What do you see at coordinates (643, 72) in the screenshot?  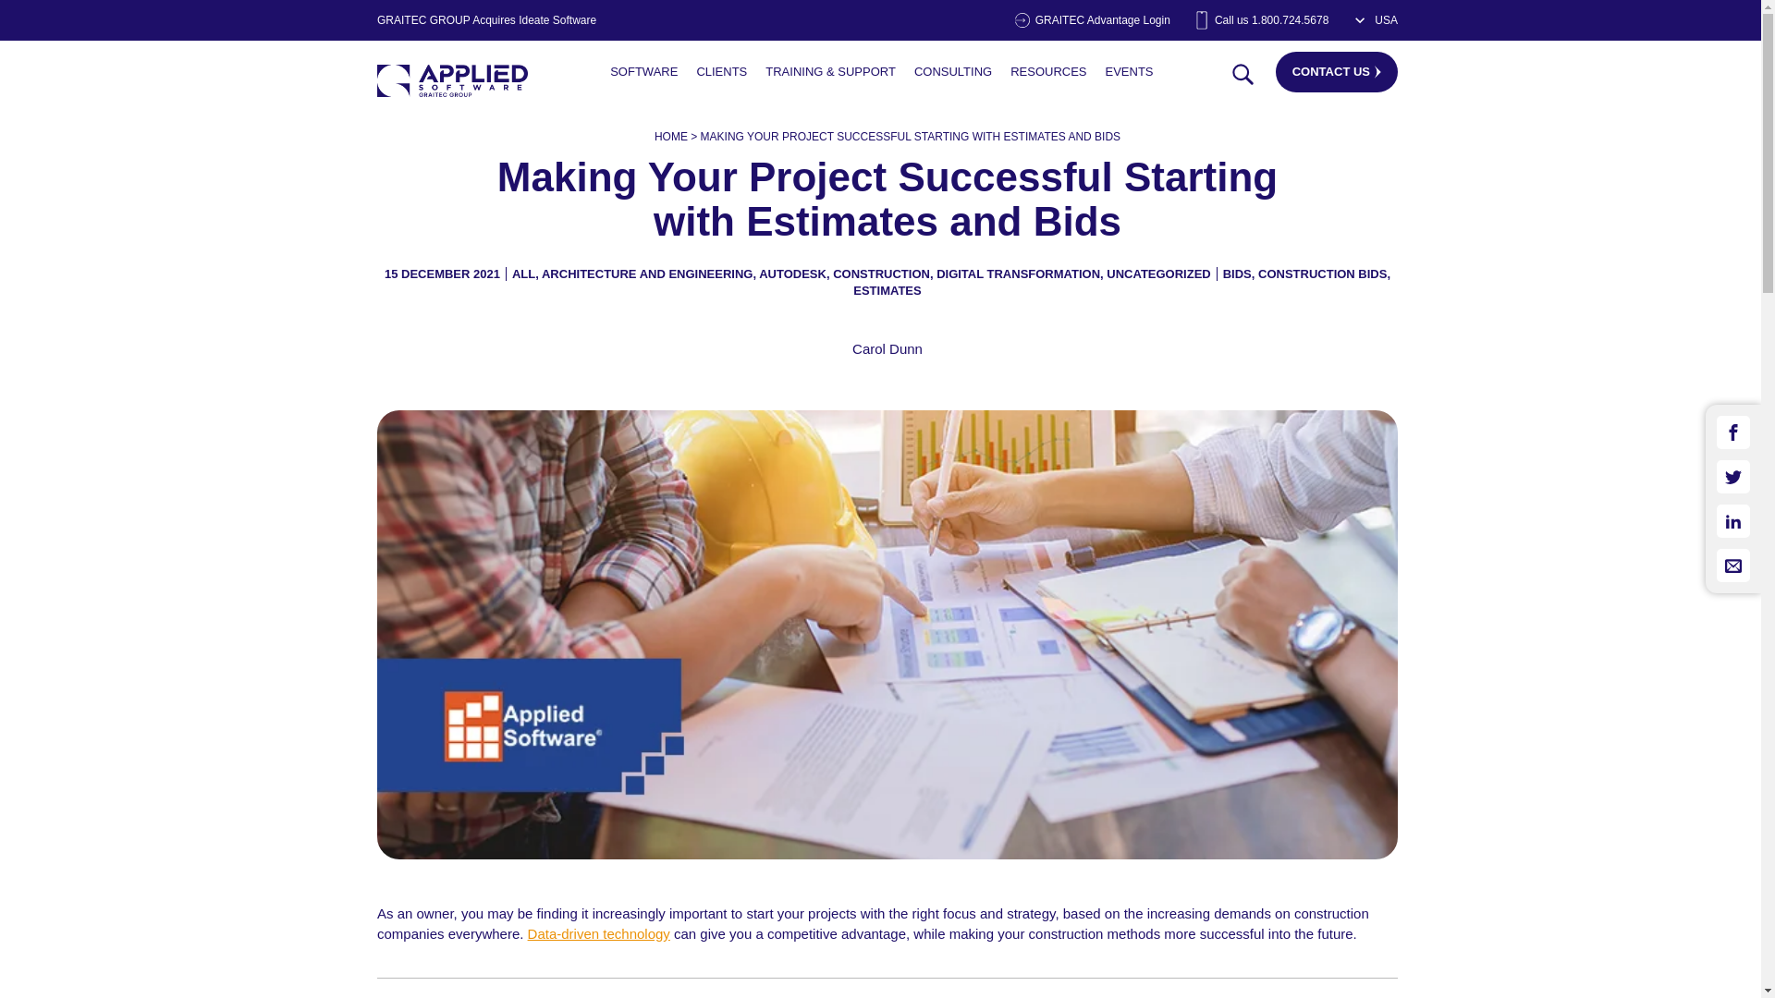 I see `SOFTWARE` at bounding box center [643, 72].